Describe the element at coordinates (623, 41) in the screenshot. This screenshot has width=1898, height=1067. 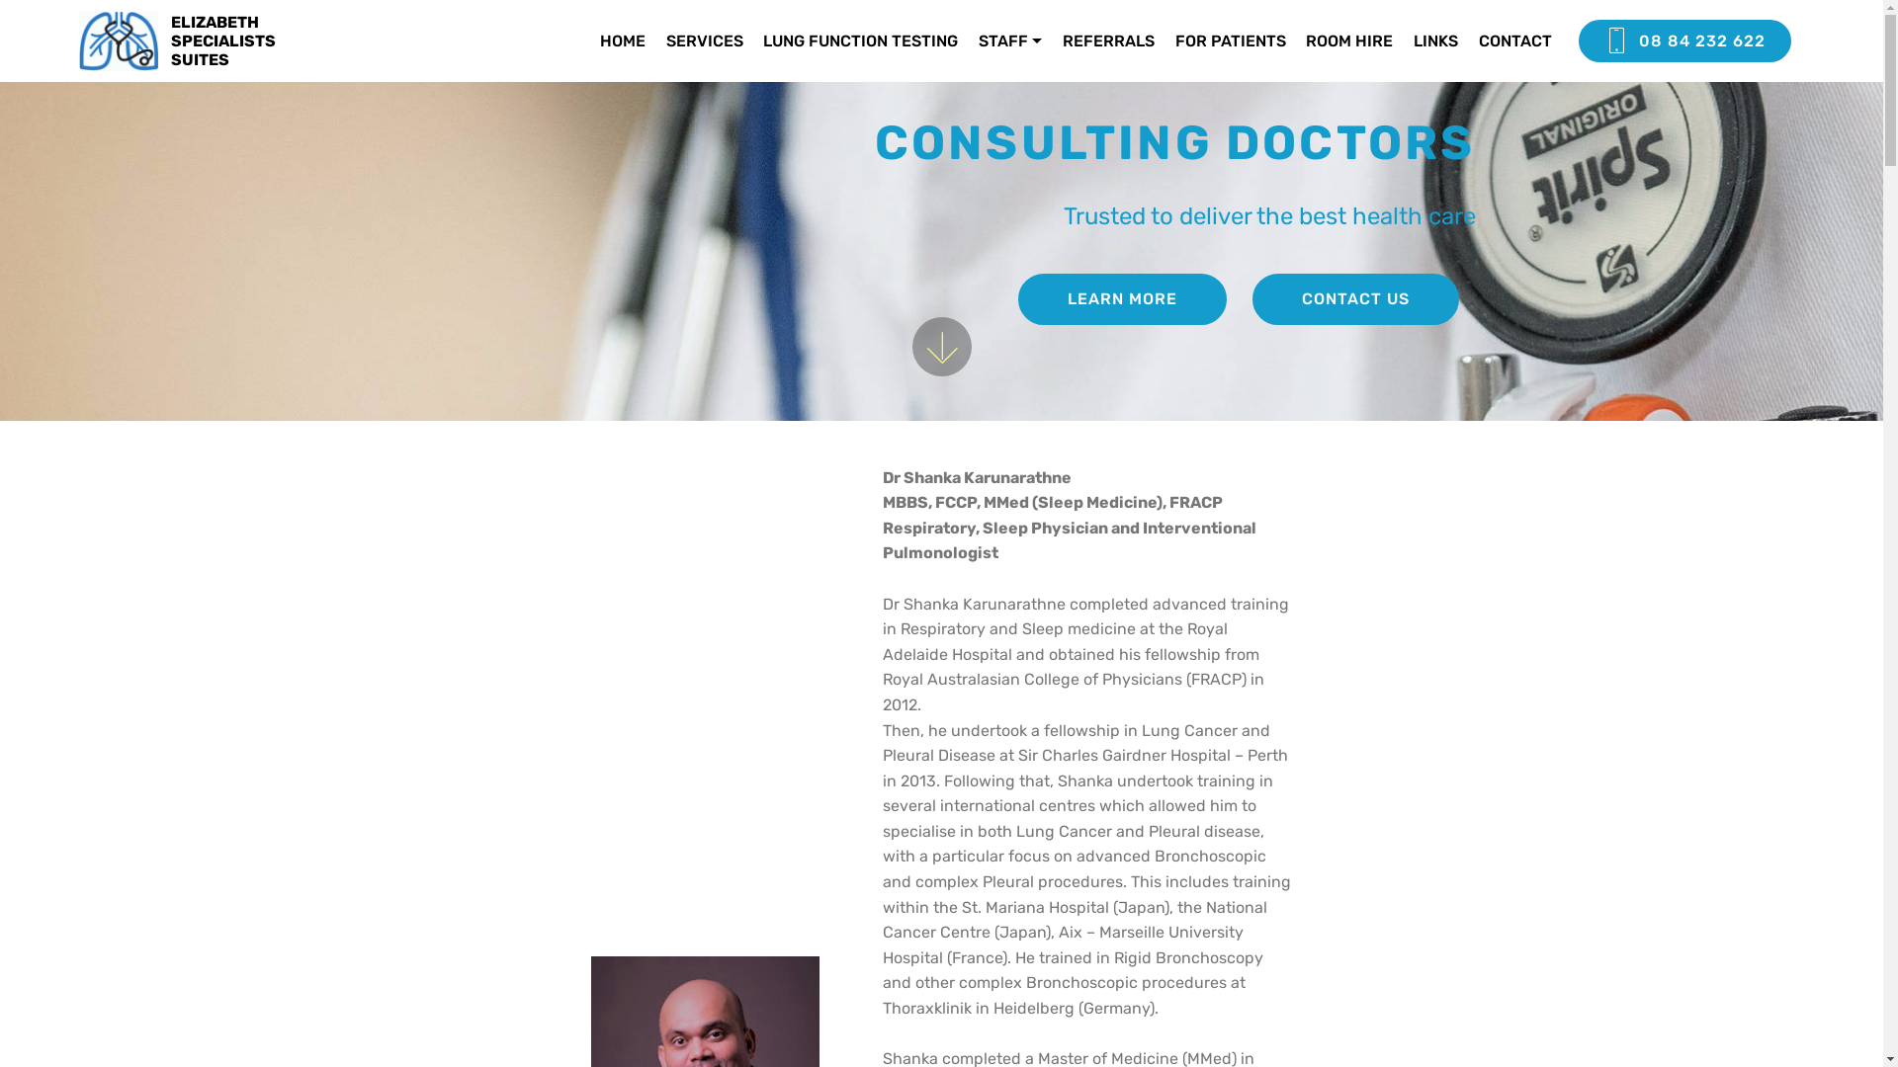
I see `HOME` at that location.